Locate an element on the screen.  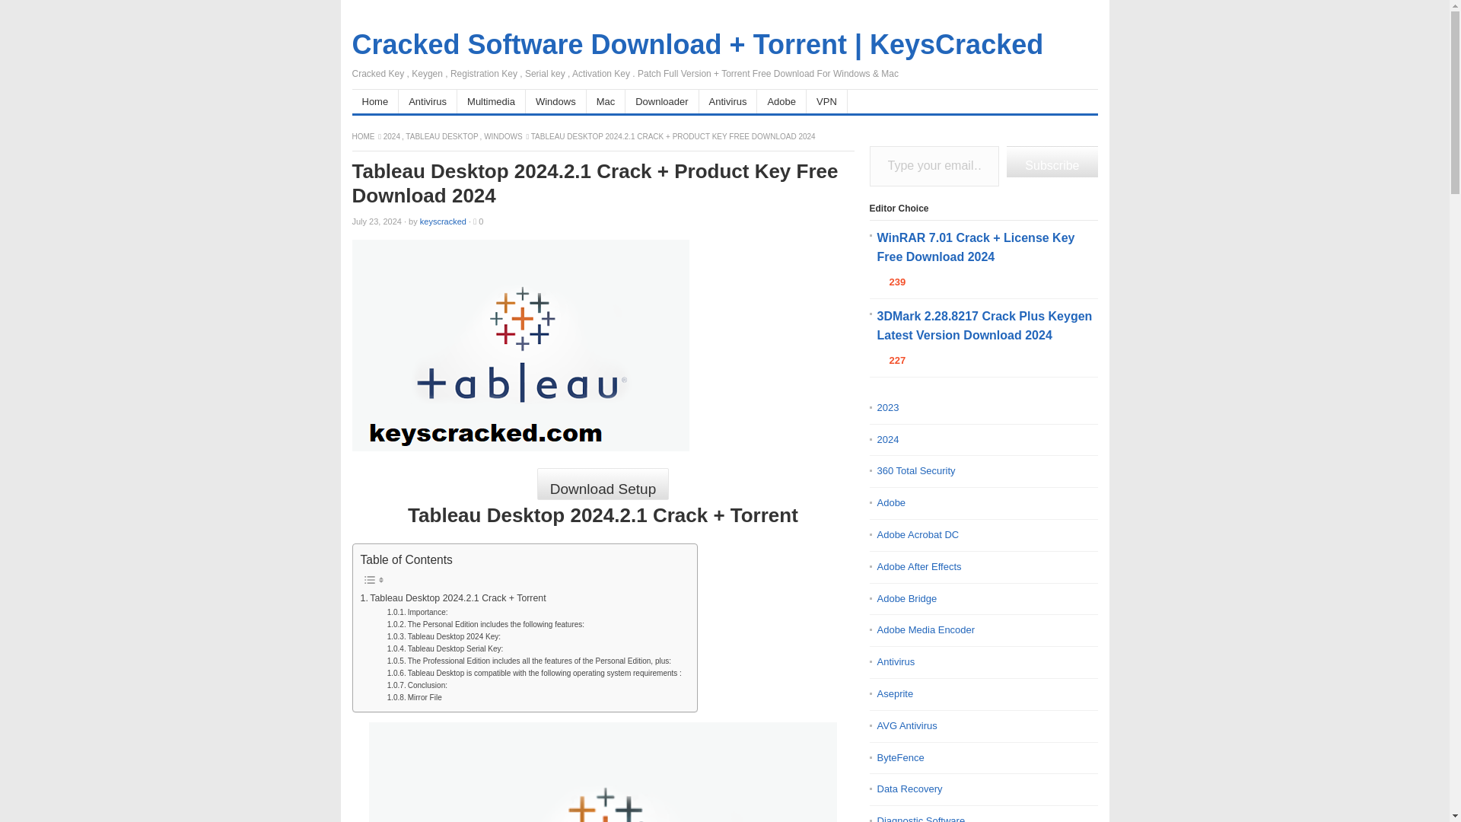
Antivirus is located at coordinates (729, 101).